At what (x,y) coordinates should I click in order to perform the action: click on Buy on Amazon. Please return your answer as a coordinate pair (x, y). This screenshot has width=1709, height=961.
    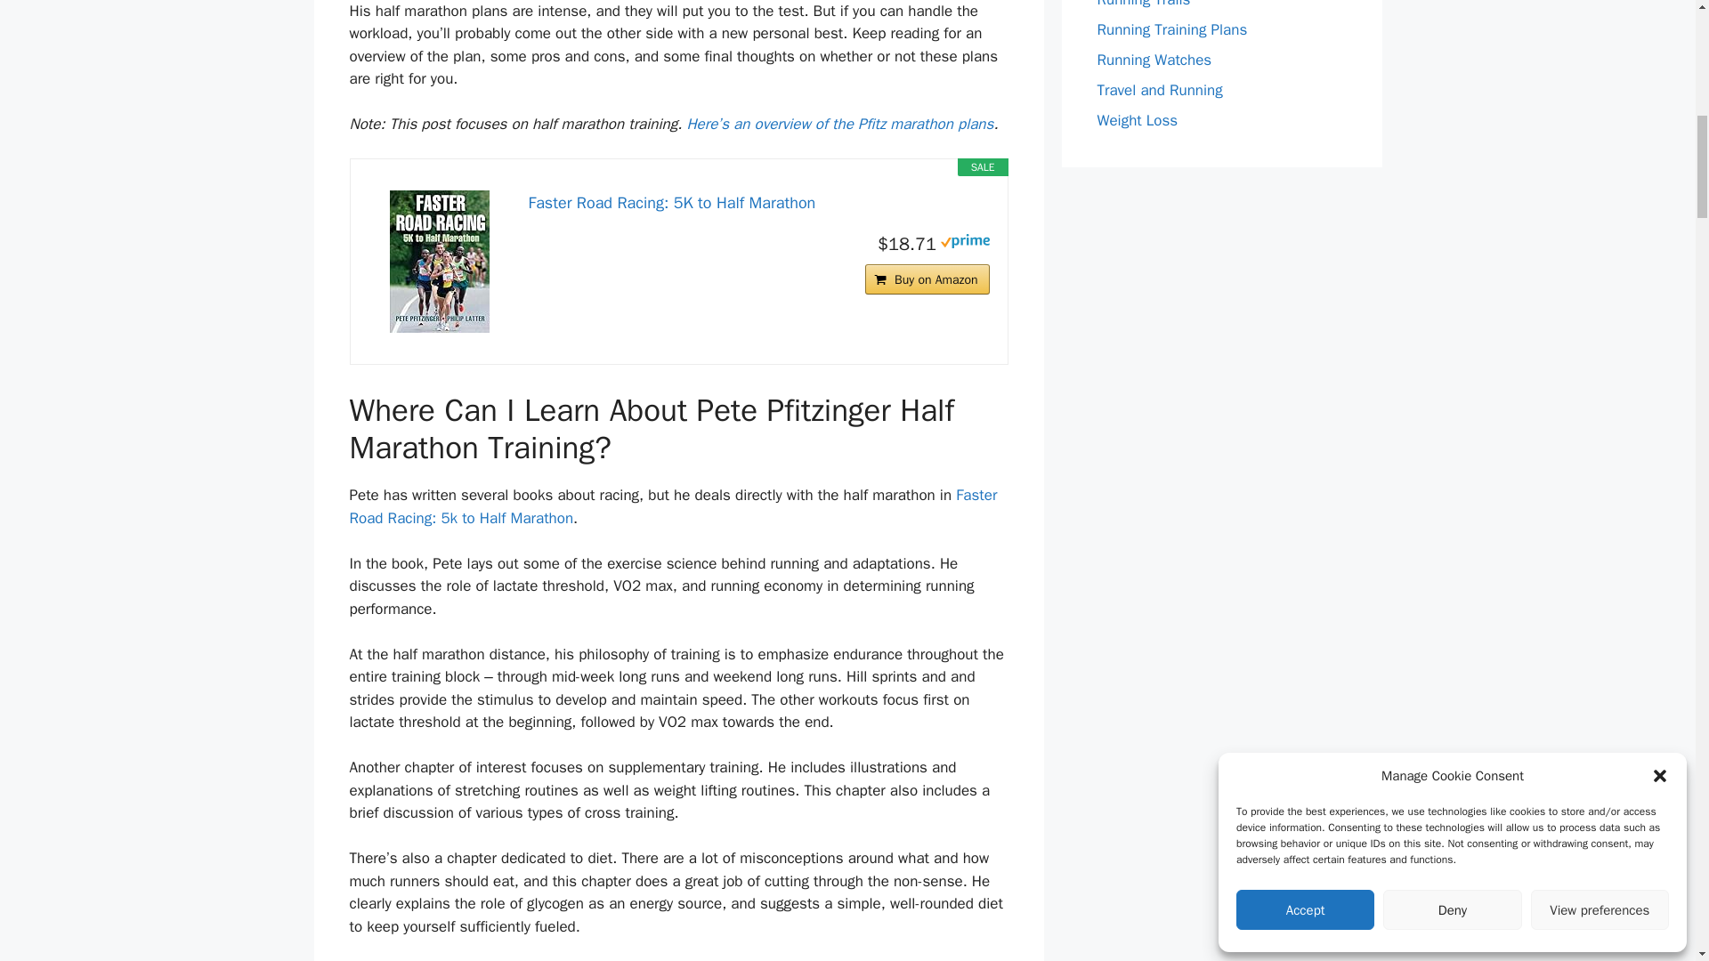
    Looking at the image, I should click on (927, 279).